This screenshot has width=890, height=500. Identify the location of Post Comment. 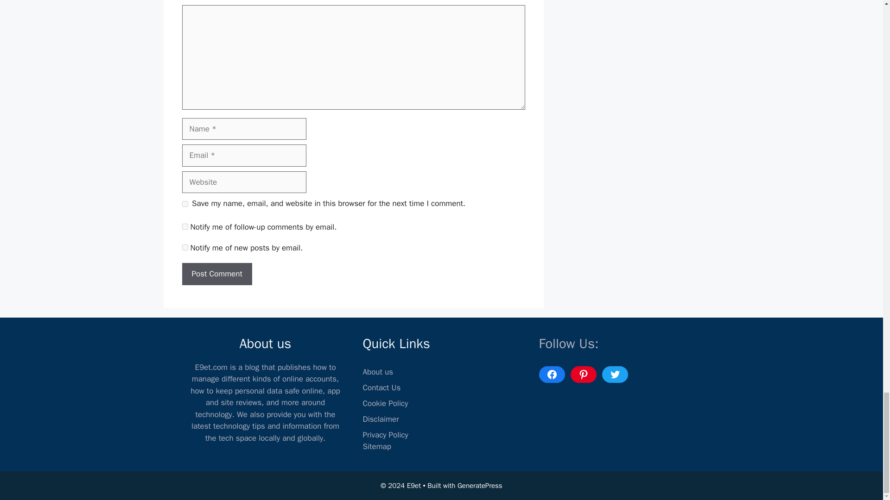
(216, 274).